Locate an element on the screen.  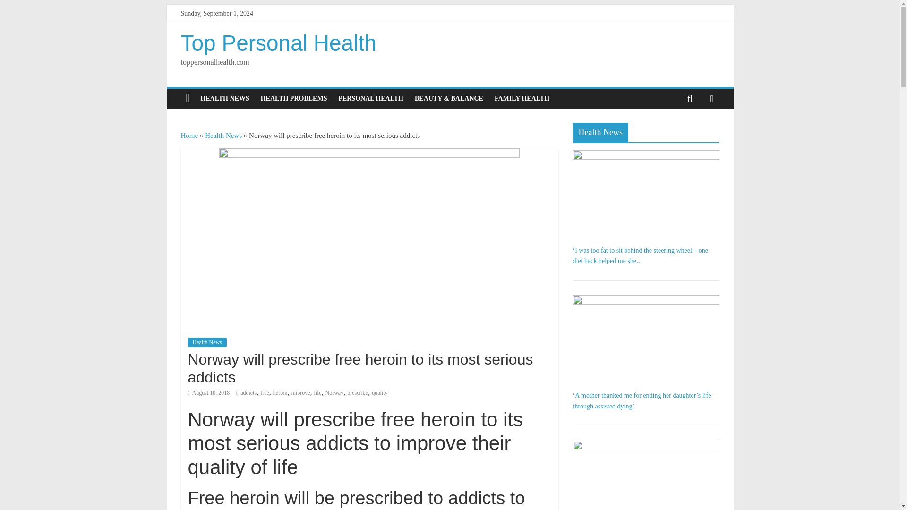
Health News is located at coordinates (207, 342).